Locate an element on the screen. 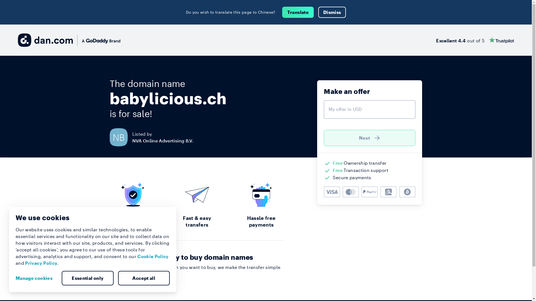 This screenshot has height=301, width=536. Privacy Policy is located at coordinates (41, 263).